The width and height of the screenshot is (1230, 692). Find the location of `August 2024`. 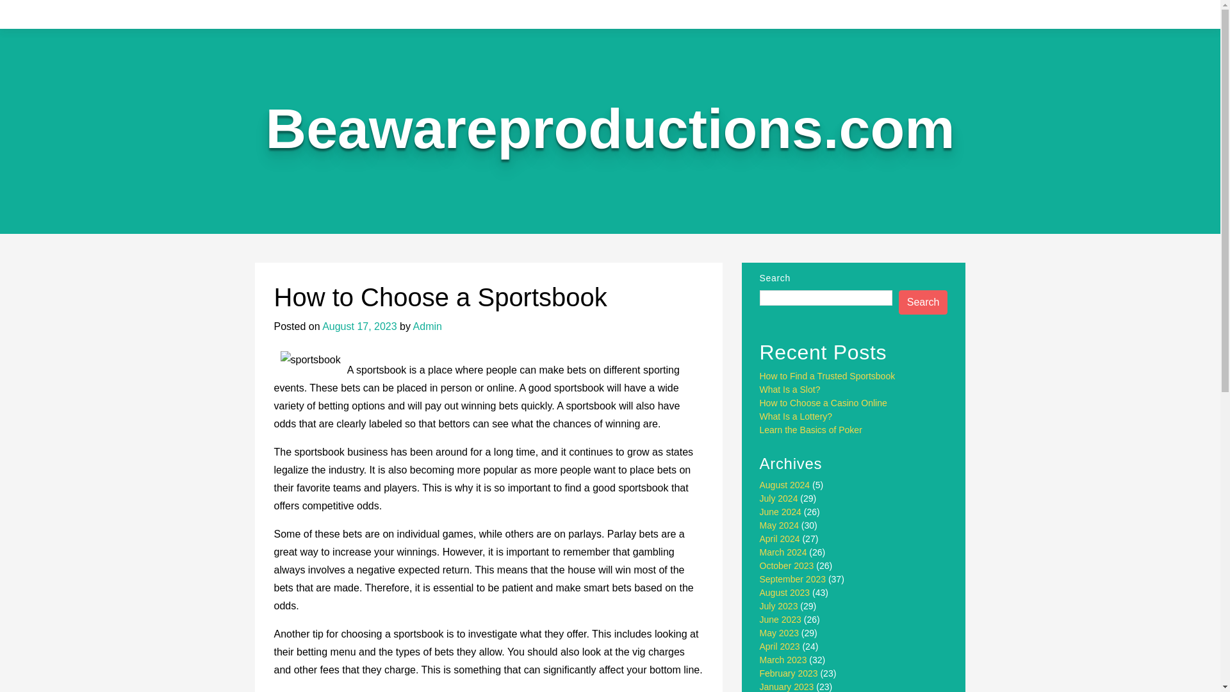

August 2024 is located at coordinates (785, 484).